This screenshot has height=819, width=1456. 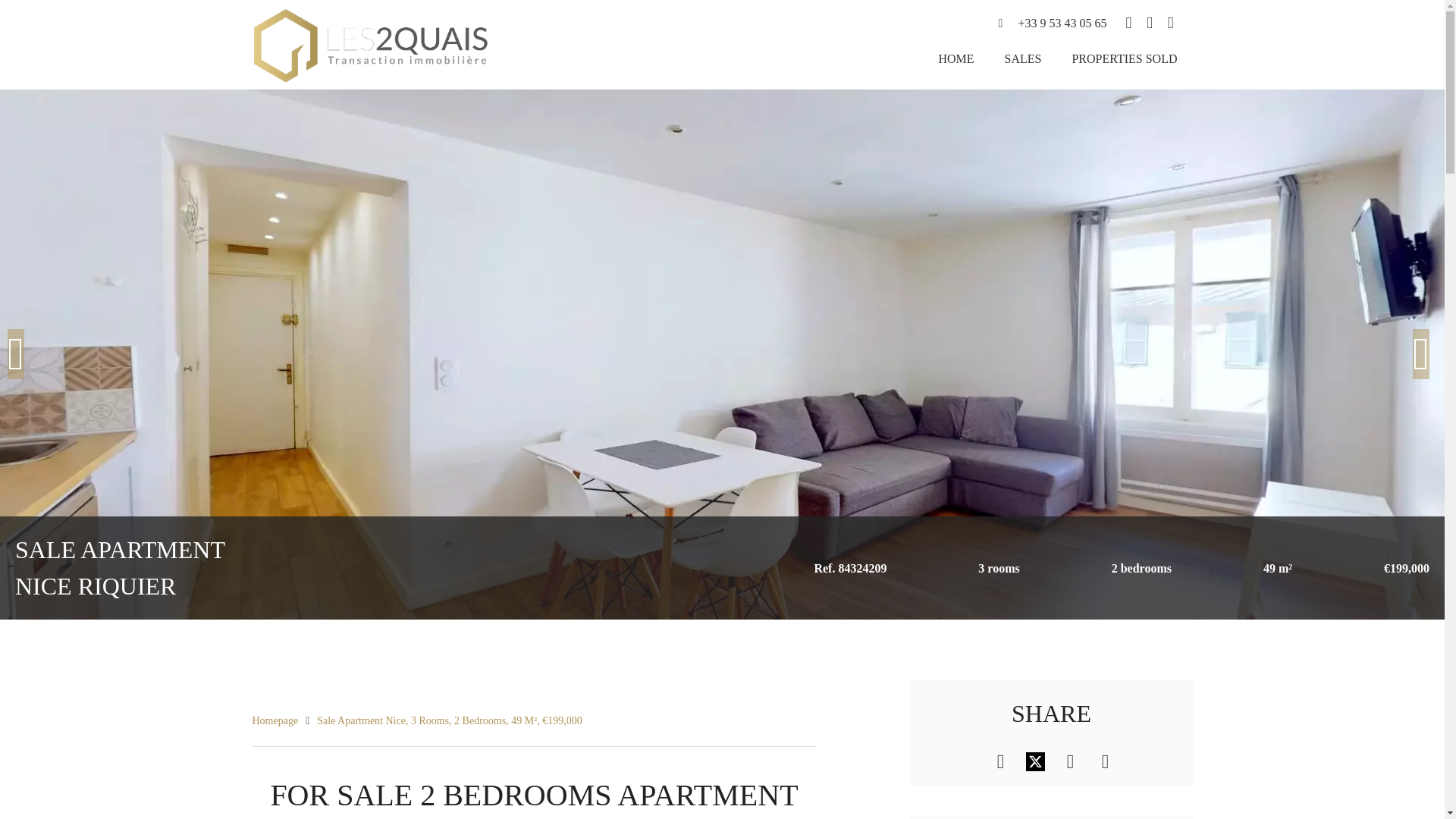 What do you see at coordinates (275, 720) in the screenshot?
I see `Homepage` at bounding box center [275, 720].